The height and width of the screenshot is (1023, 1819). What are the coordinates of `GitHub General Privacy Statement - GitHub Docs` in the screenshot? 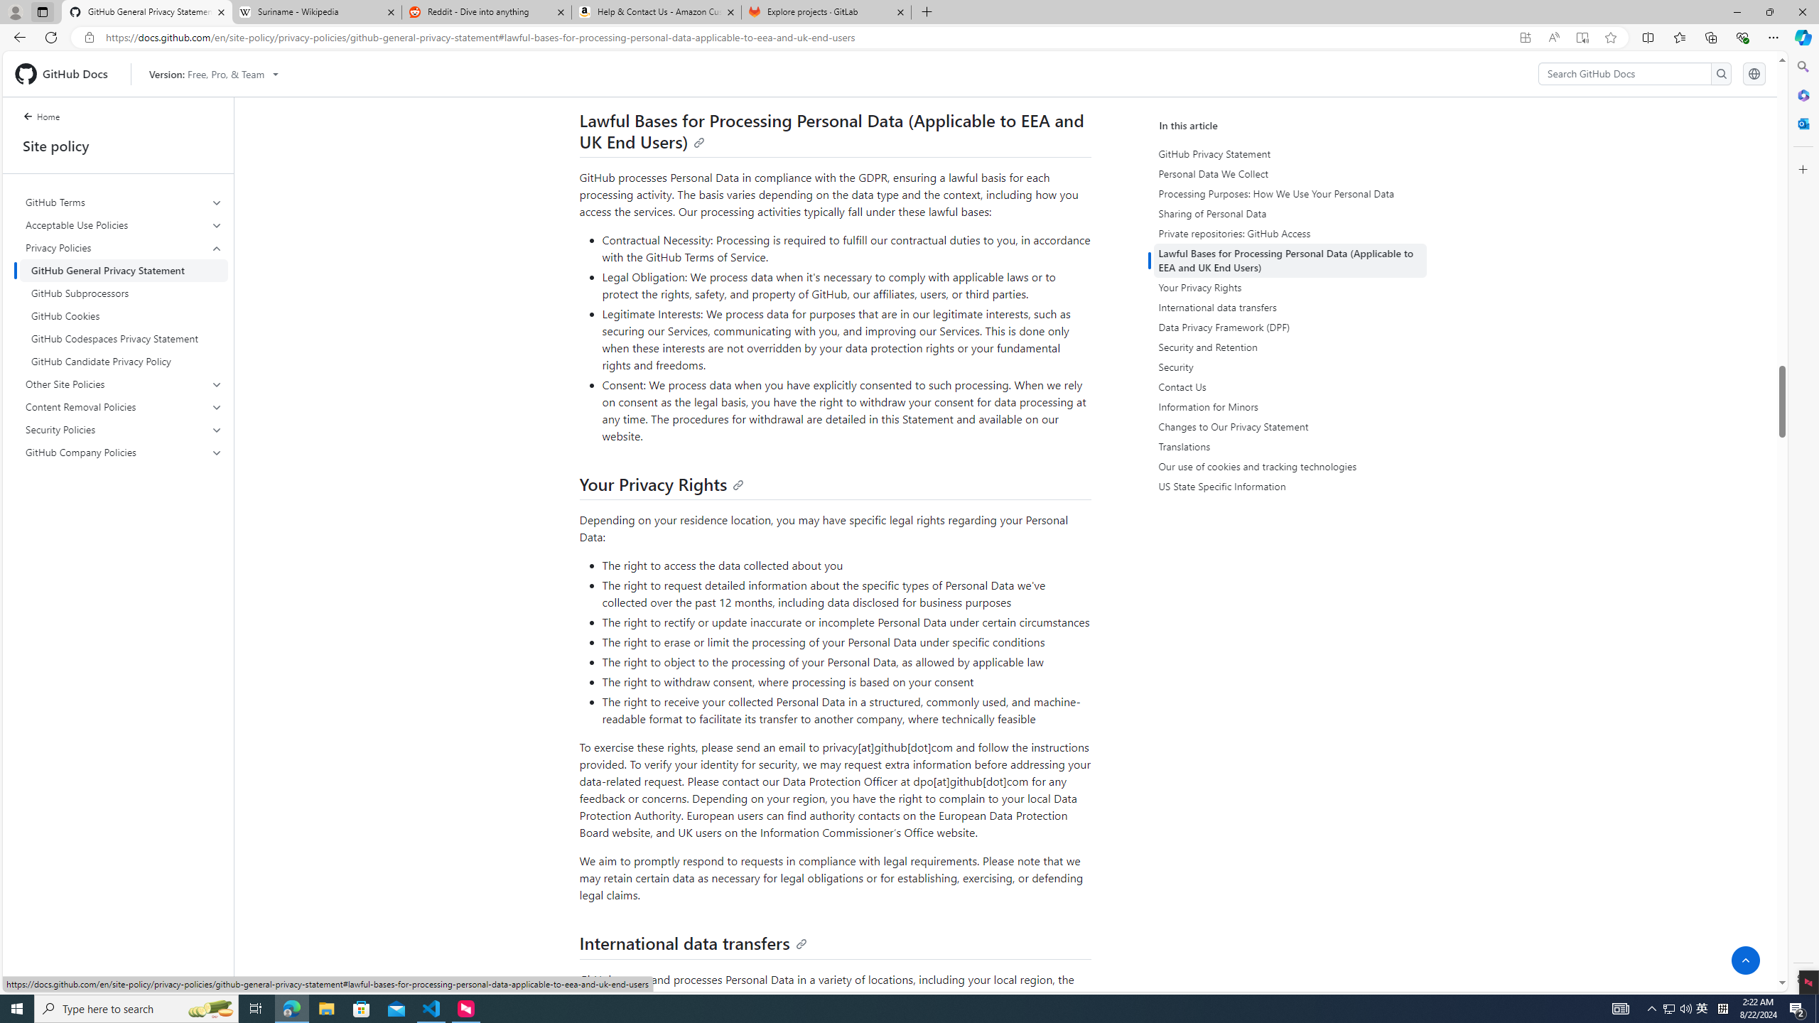 It's located at (147, 12).